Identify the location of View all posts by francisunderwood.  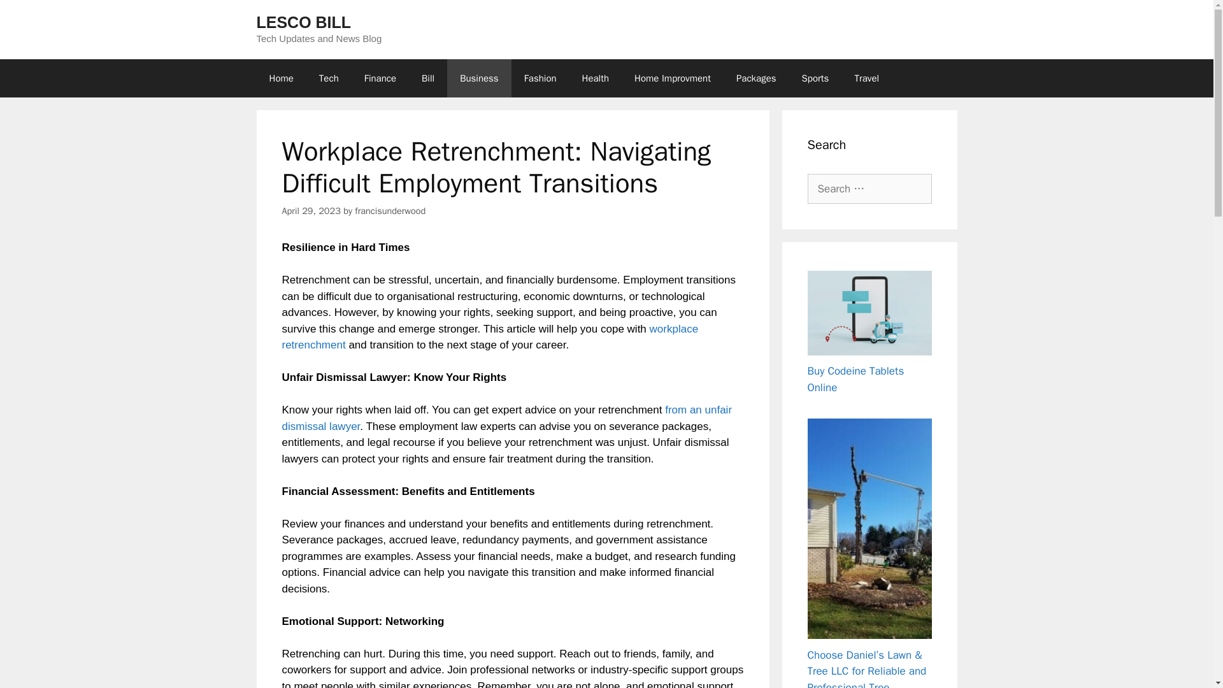
(390, 210).